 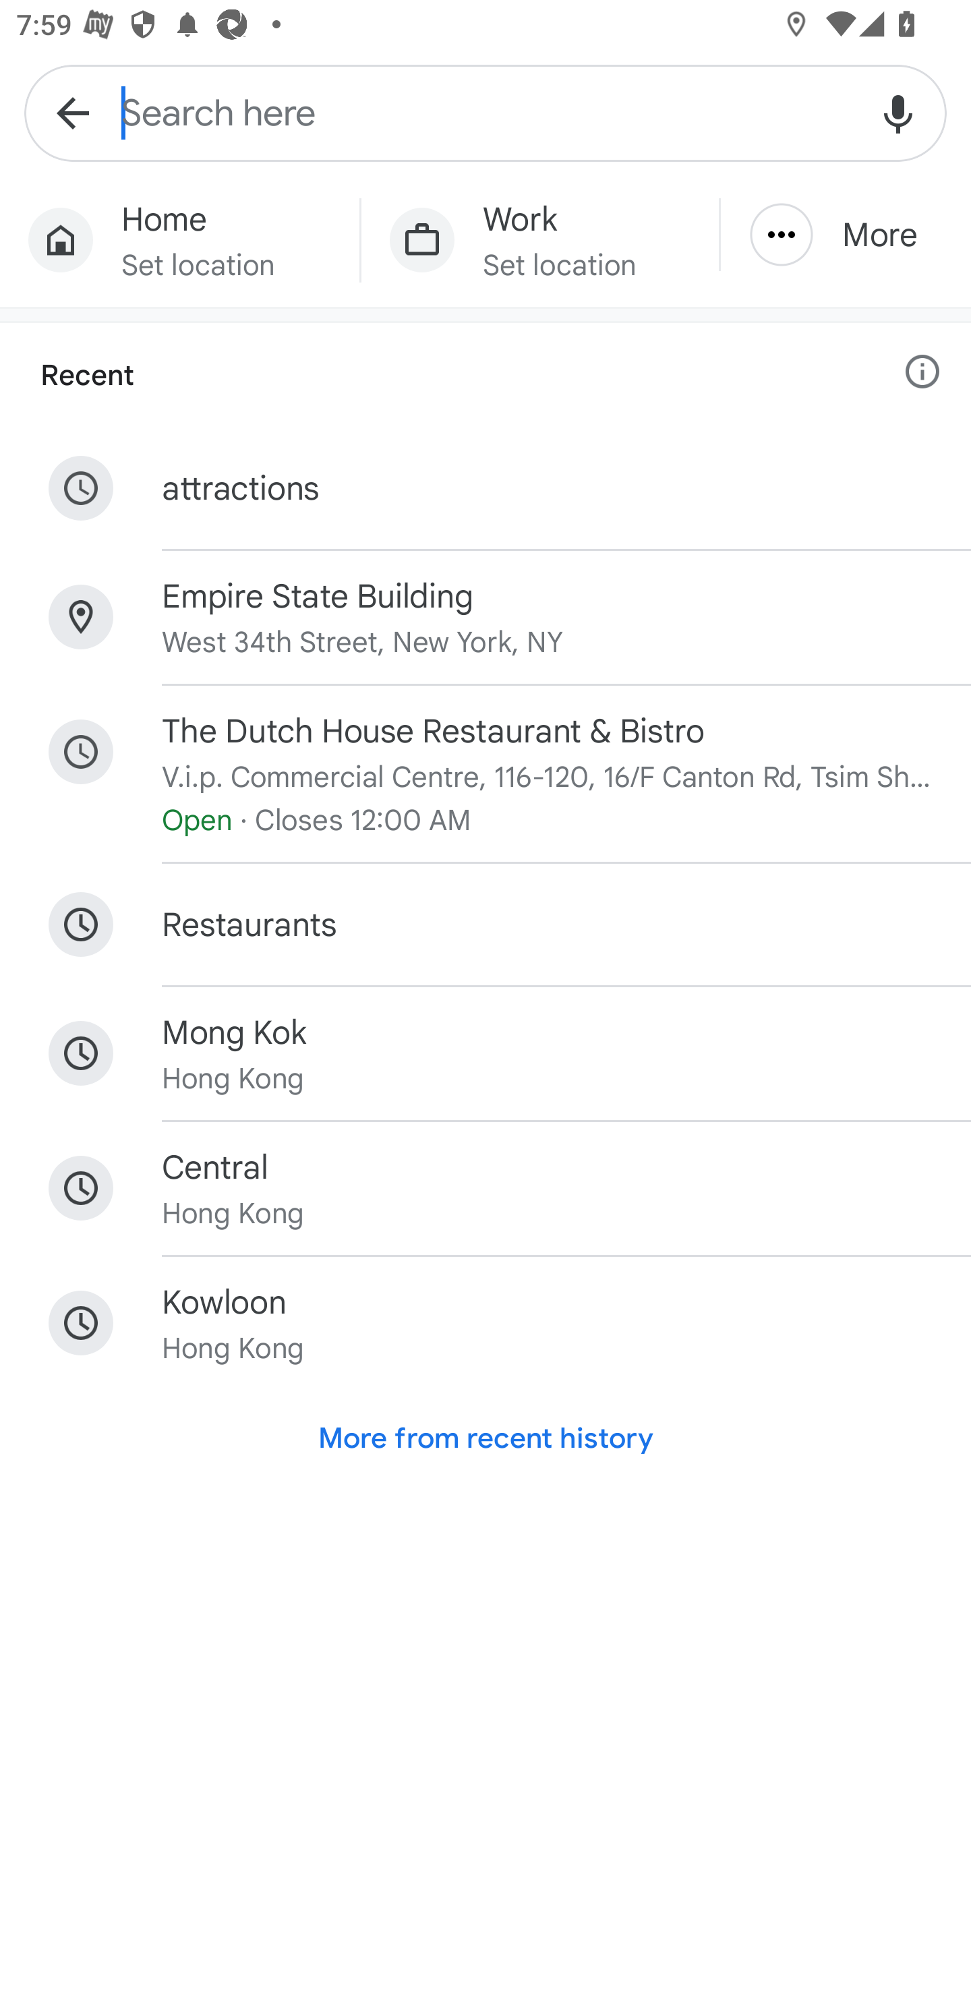 What do you see at coordinates (846, 235) in the screenshot?
I see `More` at bounding box center [846, 235].